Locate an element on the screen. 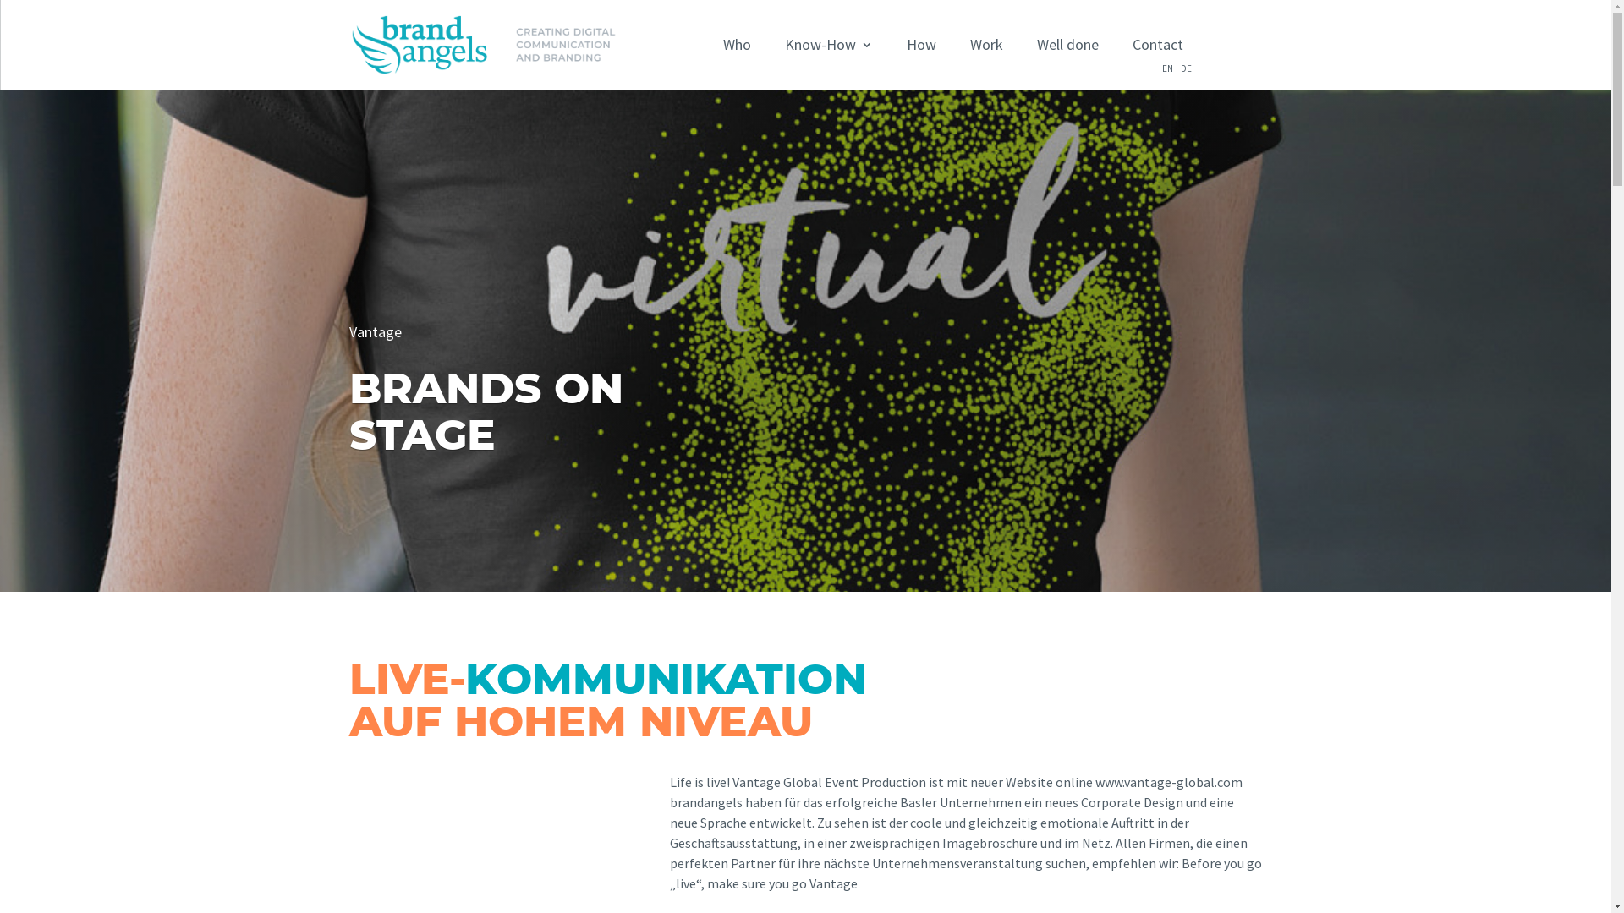  EN is located at coordinates (1167, 68).